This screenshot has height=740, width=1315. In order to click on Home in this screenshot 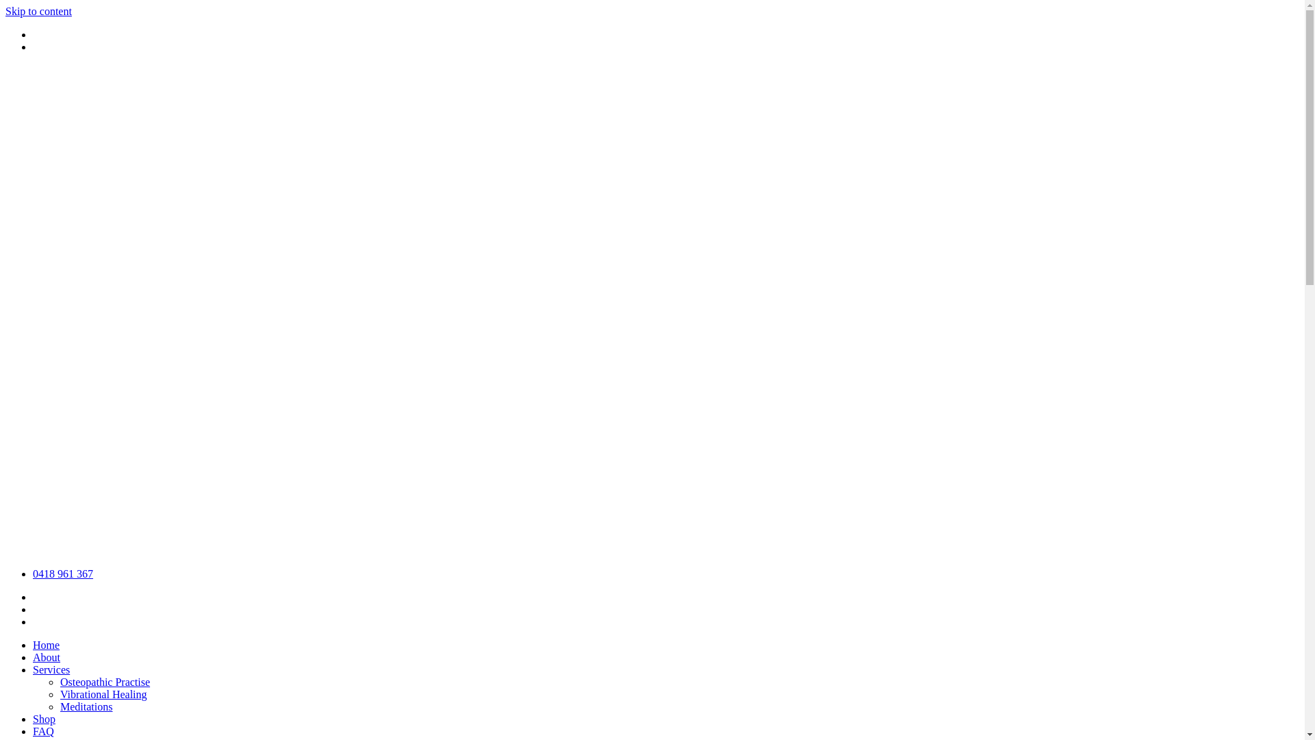, I will do `click(47, 645)`.